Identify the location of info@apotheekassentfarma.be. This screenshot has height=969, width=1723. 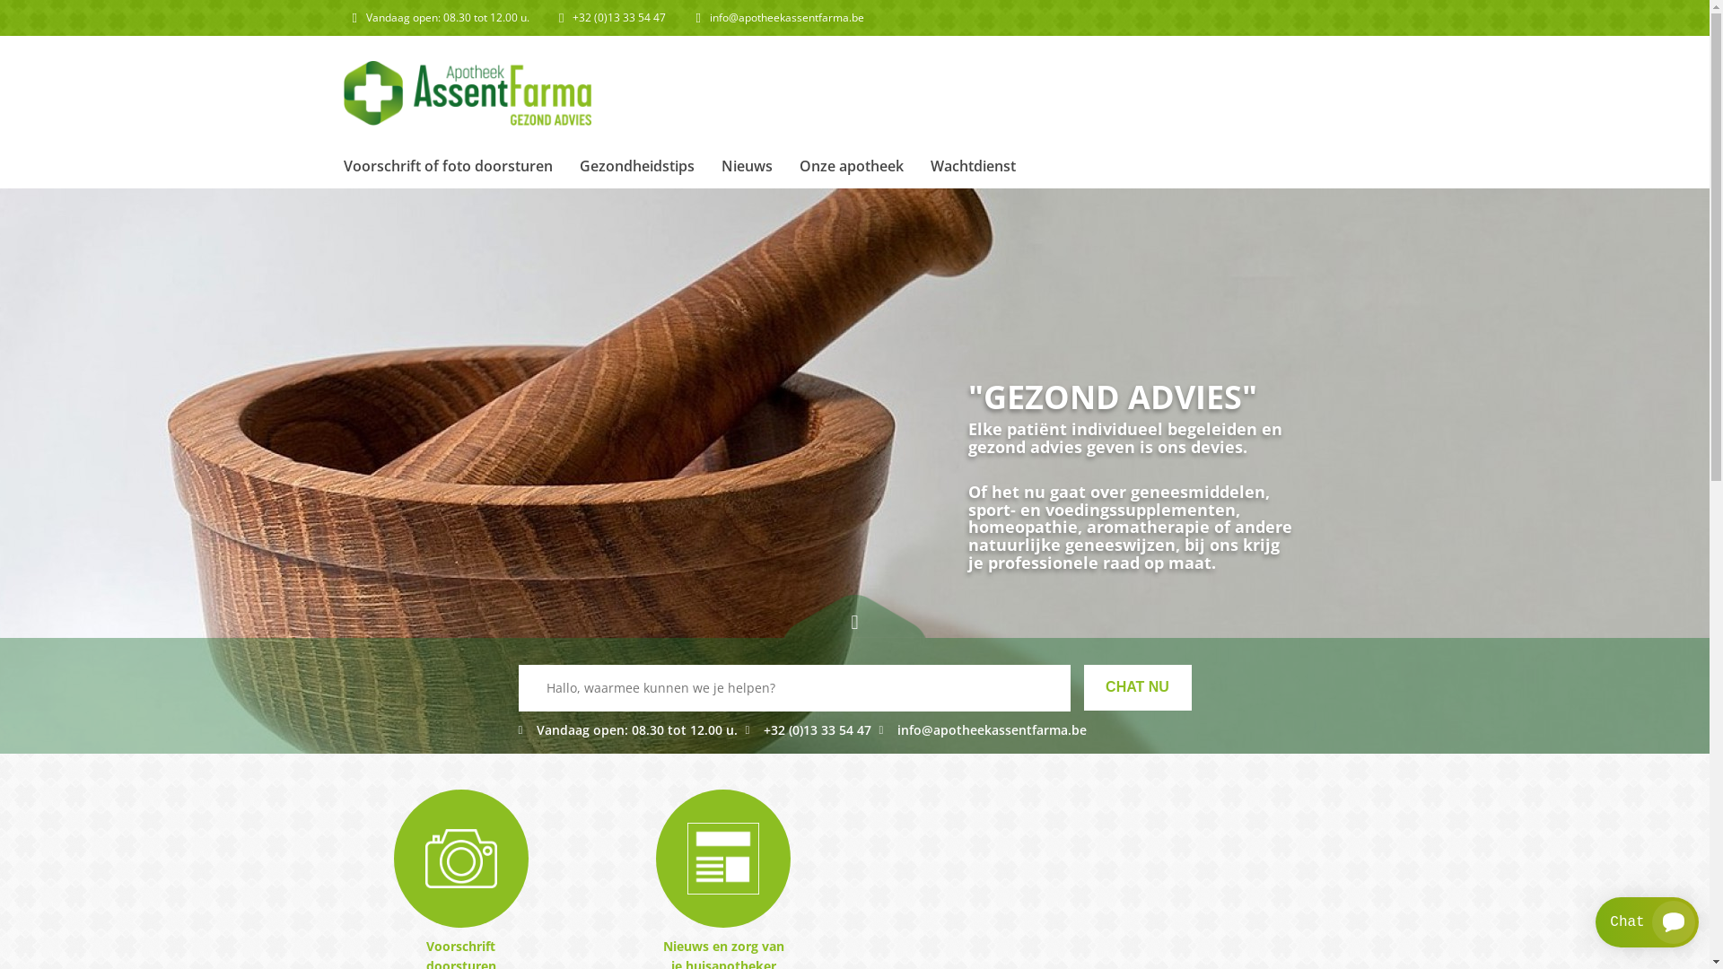
(983, 730).